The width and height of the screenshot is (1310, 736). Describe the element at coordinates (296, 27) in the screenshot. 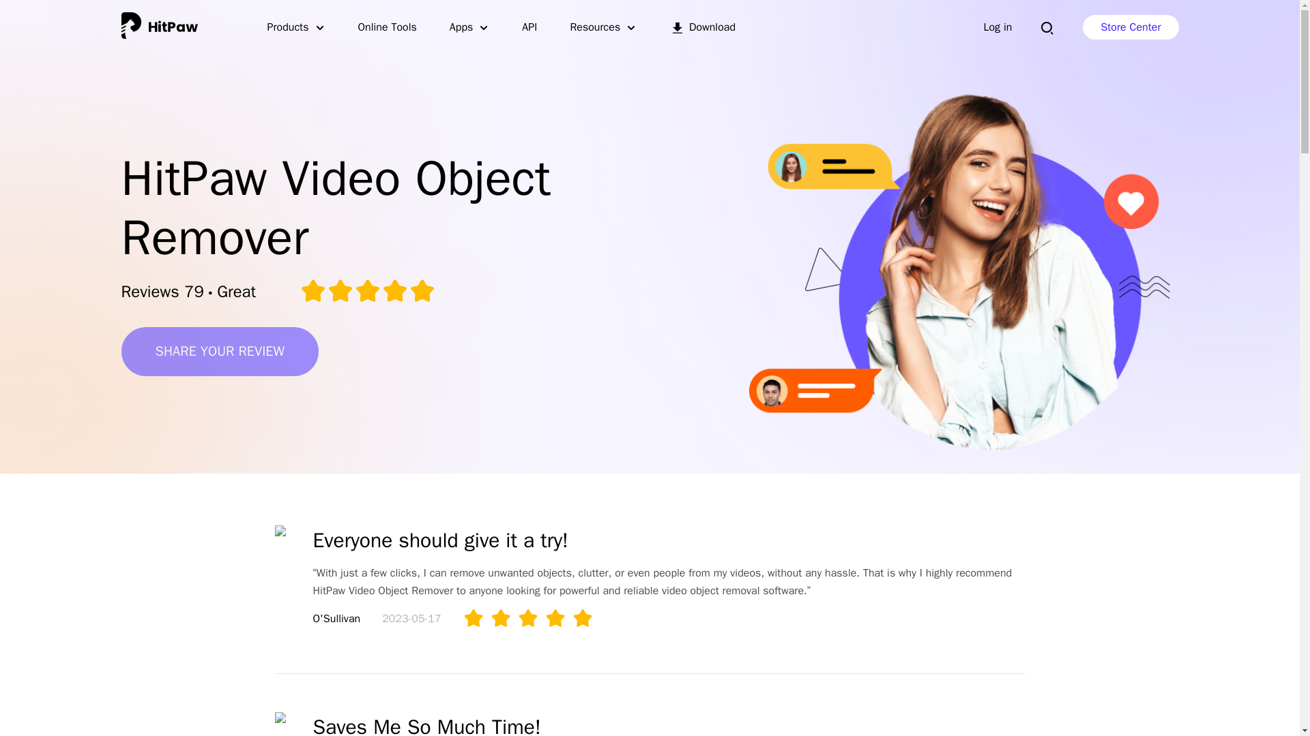

I see `Products` at that location.